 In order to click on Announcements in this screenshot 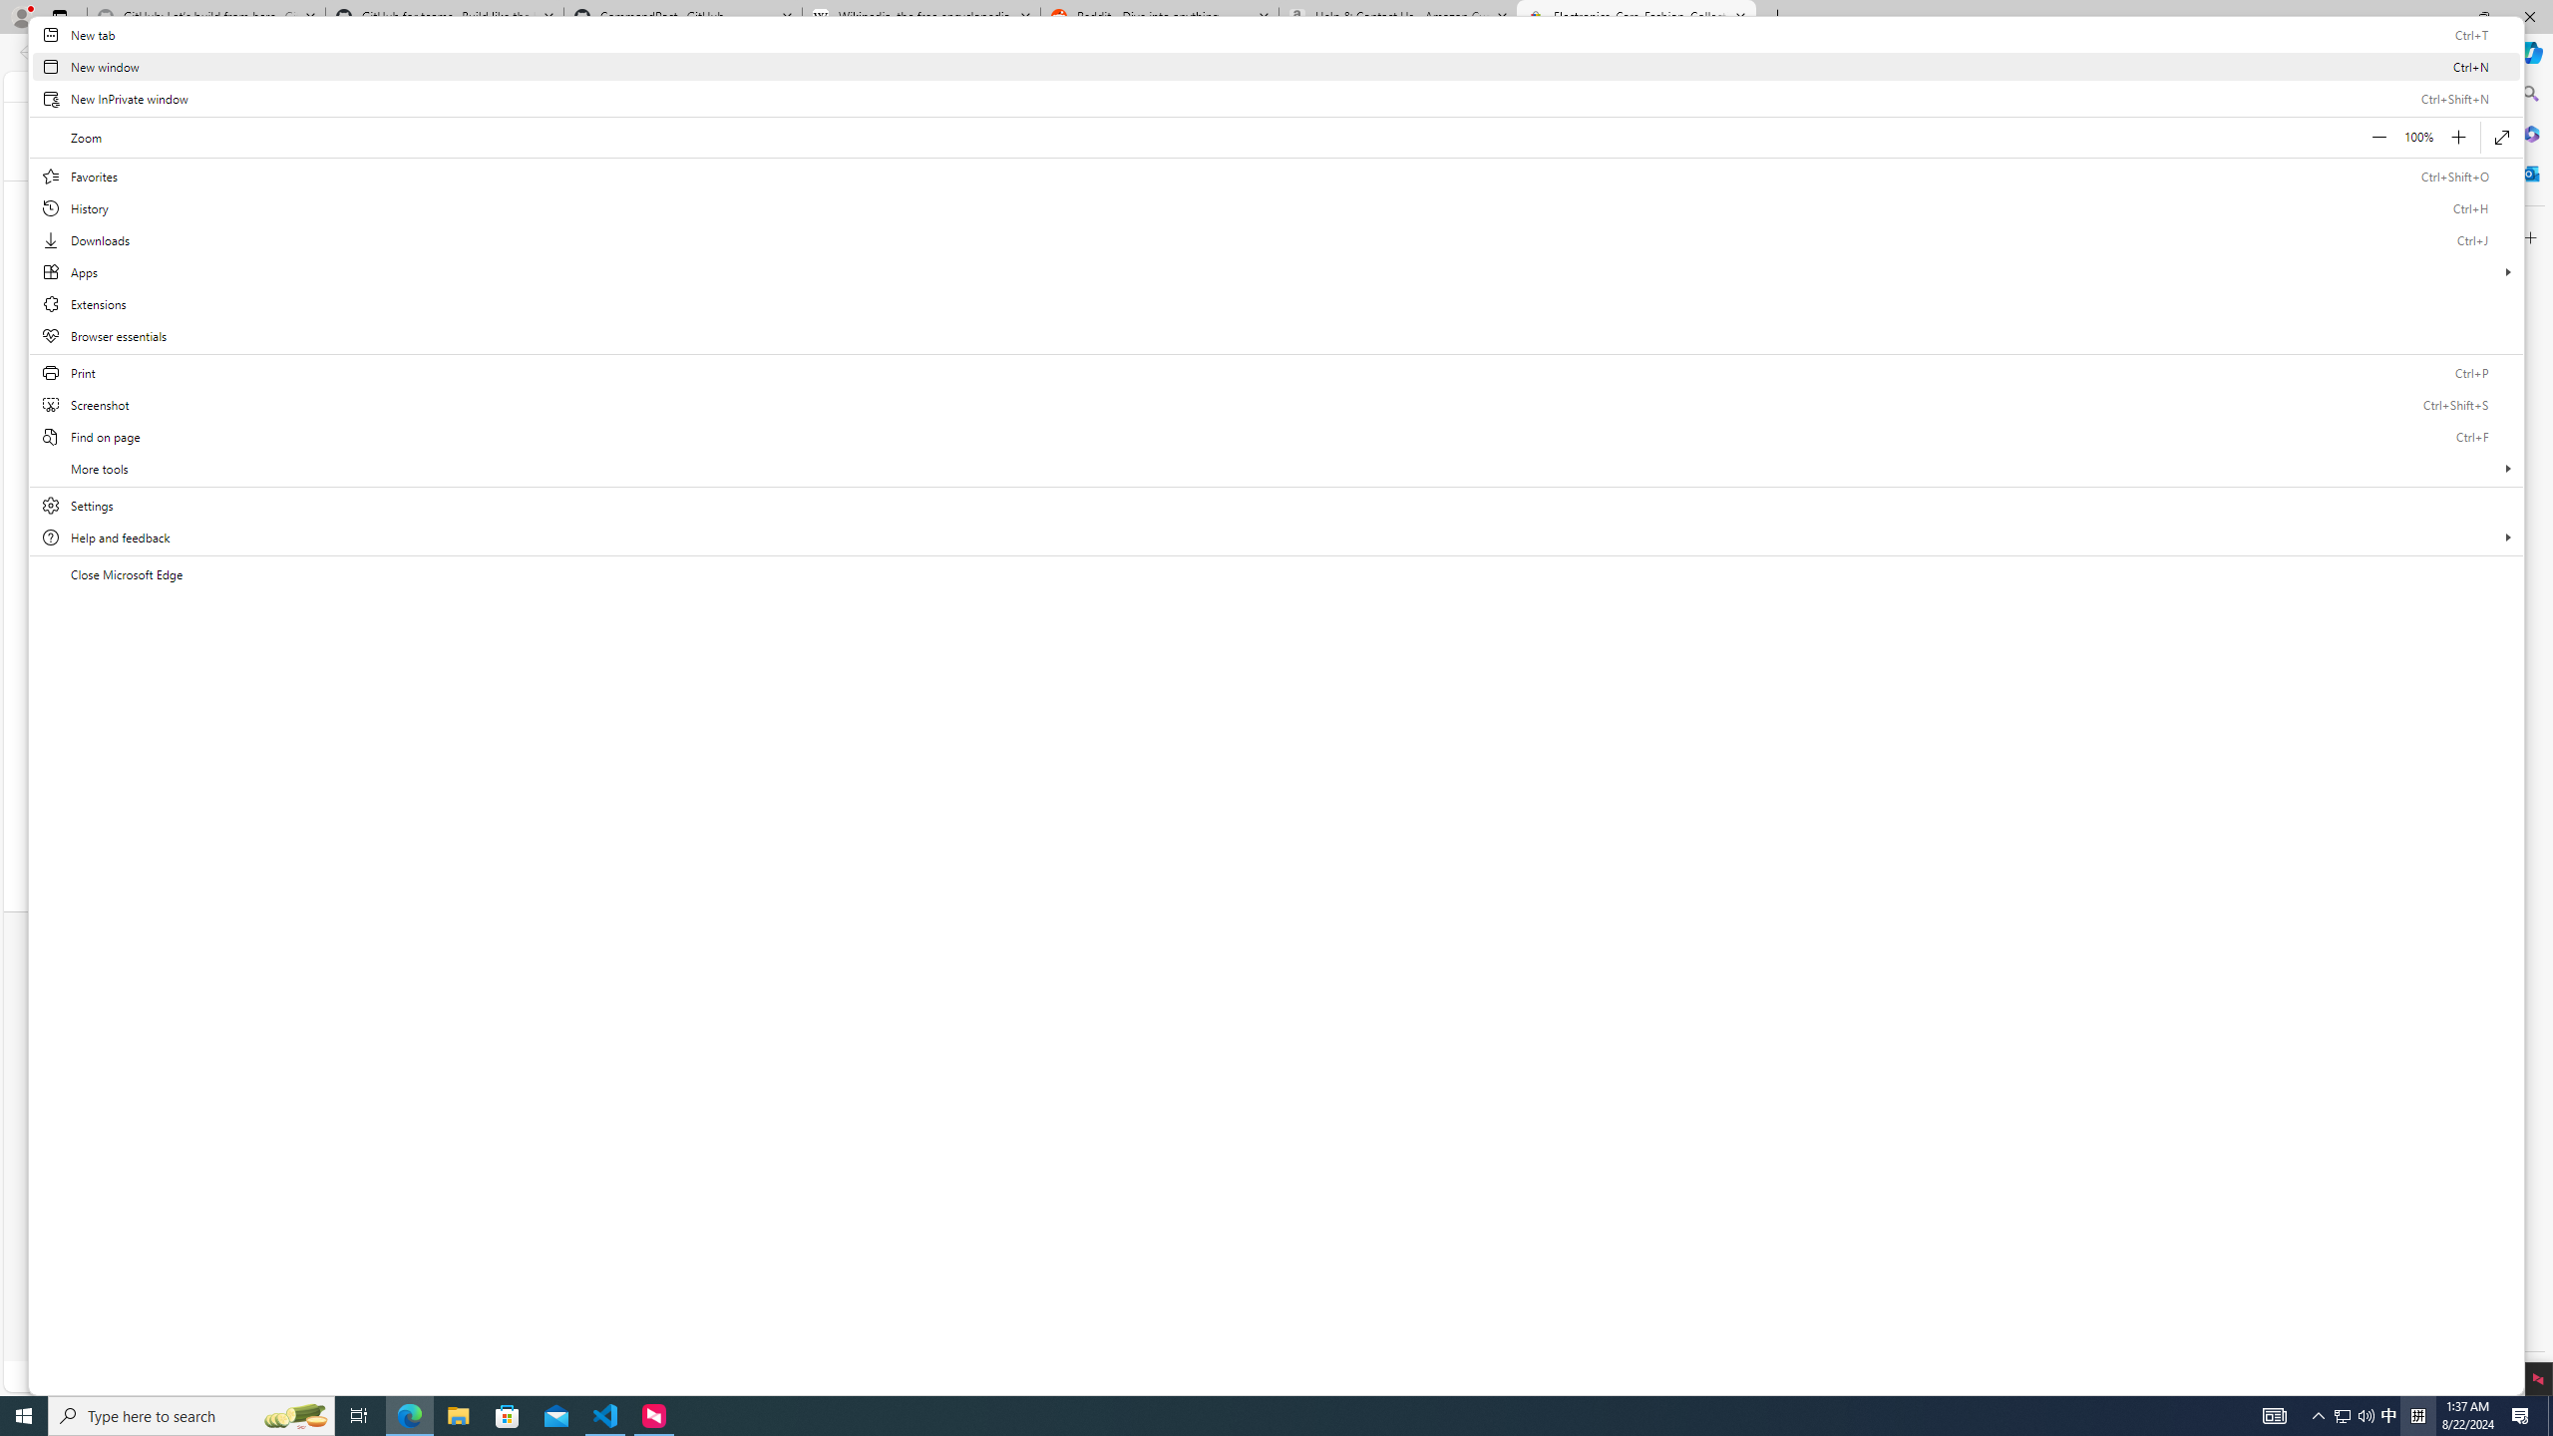, I will do `click(1780, 1095)`.